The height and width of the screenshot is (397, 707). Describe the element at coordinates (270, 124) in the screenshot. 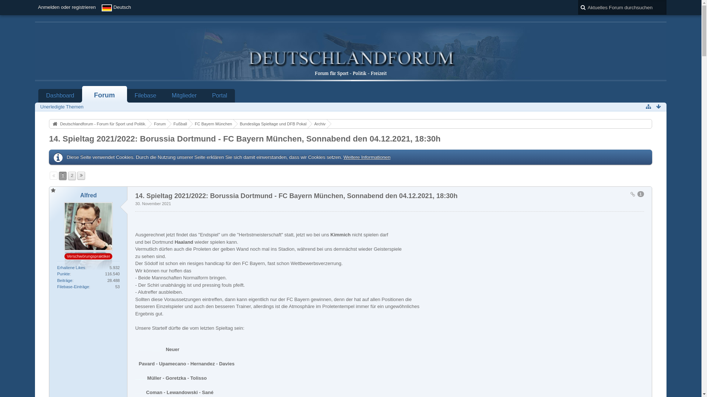

I see `Bundesliga Spieltage und DFB Pokal` at that location.